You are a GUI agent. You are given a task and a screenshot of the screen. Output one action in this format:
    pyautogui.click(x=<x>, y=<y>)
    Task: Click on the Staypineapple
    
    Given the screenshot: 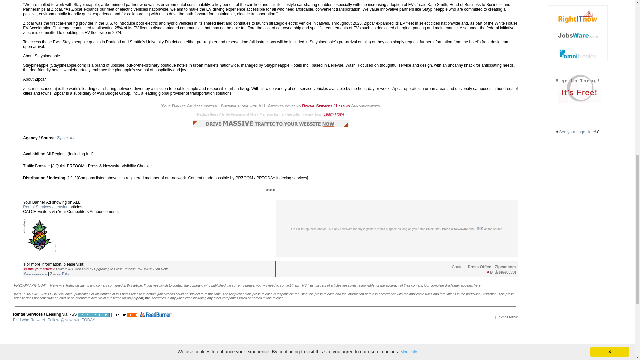 What is the action you would take?
    pyautogui.click(x=35, y=274)
    